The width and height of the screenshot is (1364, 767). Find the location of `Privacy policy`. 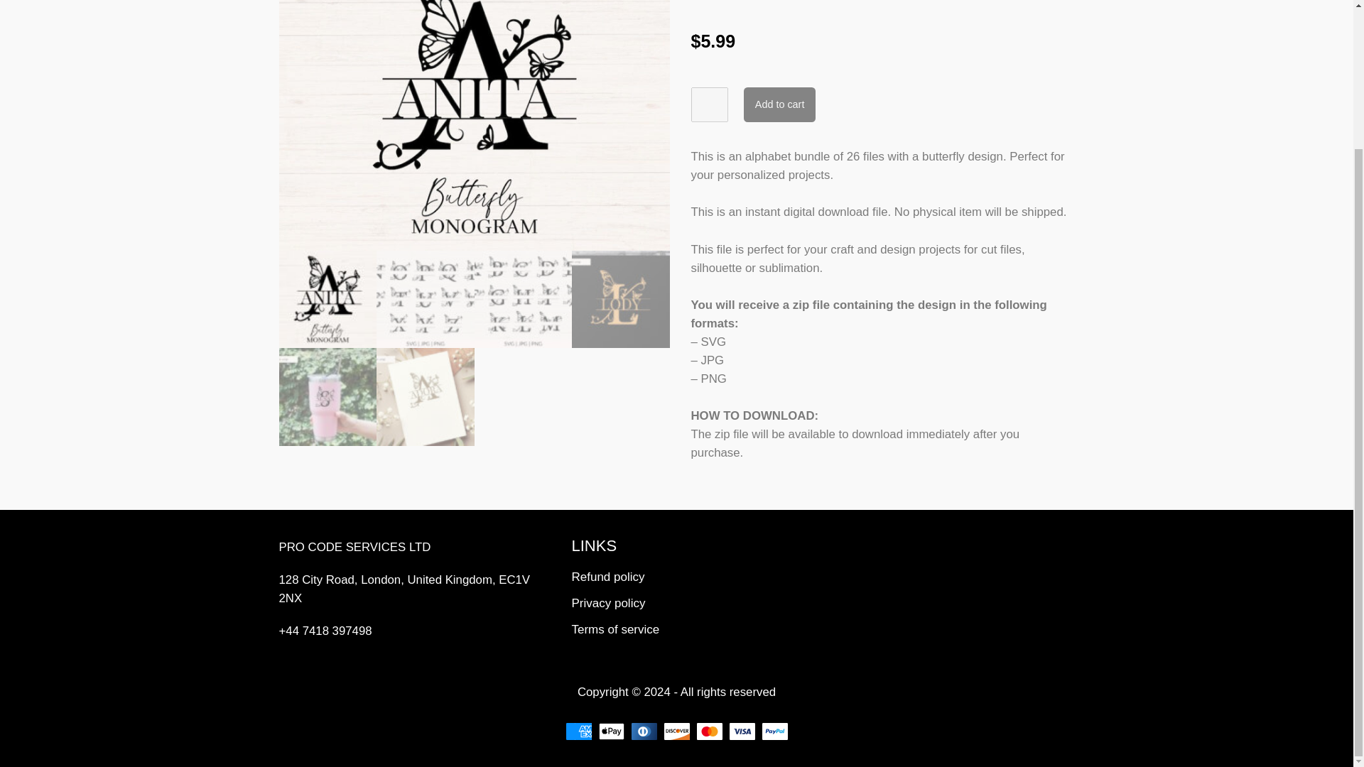

Privacy policy is located at coordinates (688, 604).